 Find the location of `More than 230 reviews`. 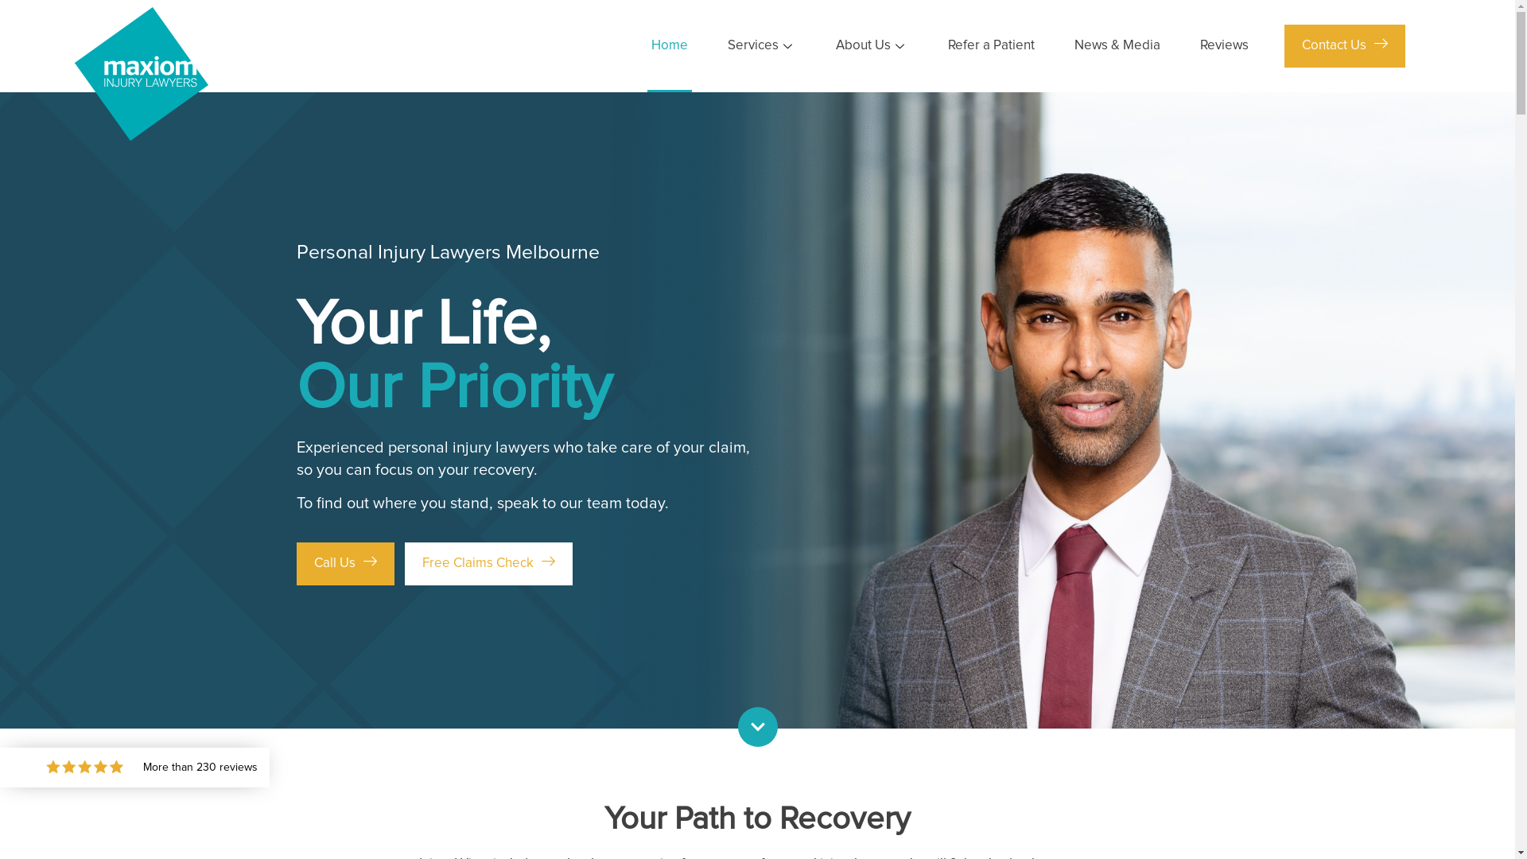

More than 230 reviews is located at coordinates (135, 768).